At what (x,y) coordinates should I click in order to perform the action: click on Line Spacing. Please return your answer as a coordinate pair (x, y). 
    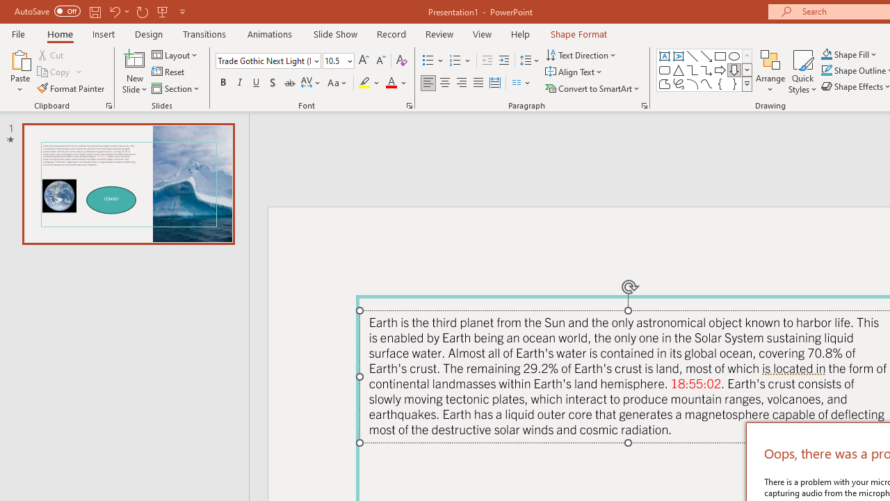
    Looking at the image, I should click on (530, 61).